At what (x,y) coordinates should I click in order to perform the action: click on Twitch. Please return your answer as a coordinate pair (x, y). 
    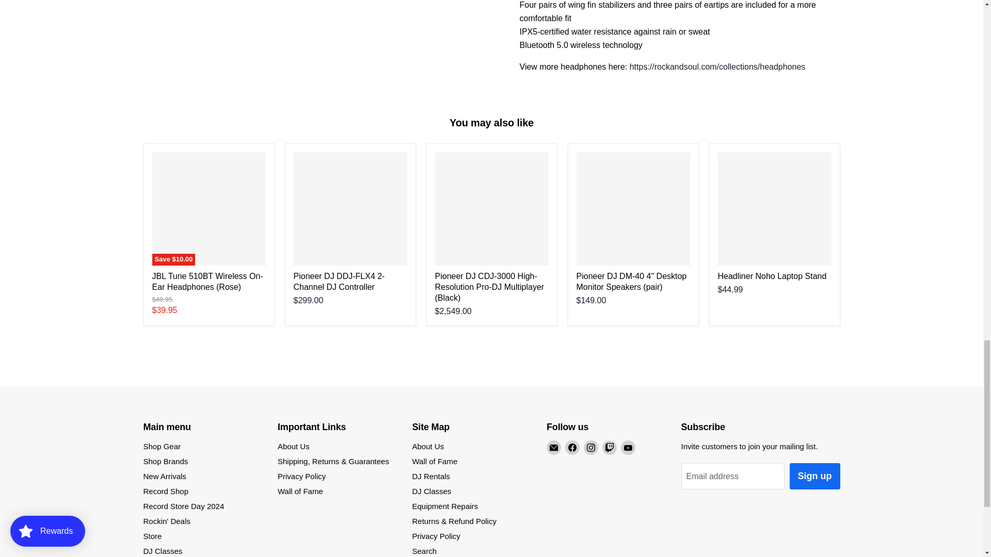
    Looking at the image, I should click on (609, 448).